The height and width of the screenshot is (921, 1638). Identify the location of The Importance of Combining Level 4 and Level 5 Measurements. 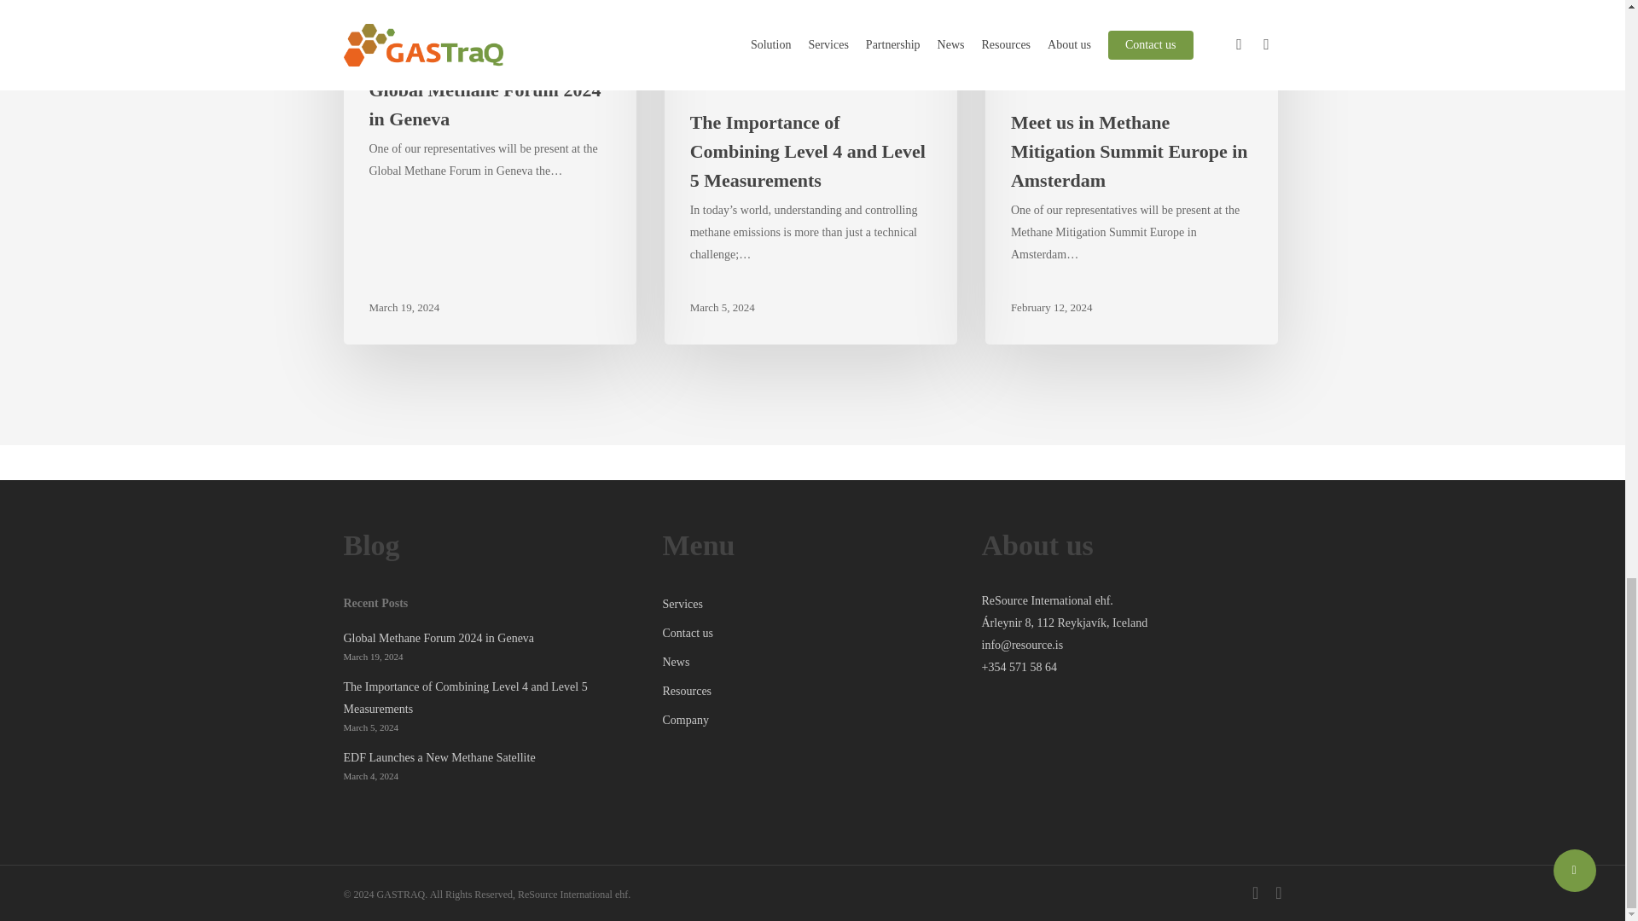
(493, 697).